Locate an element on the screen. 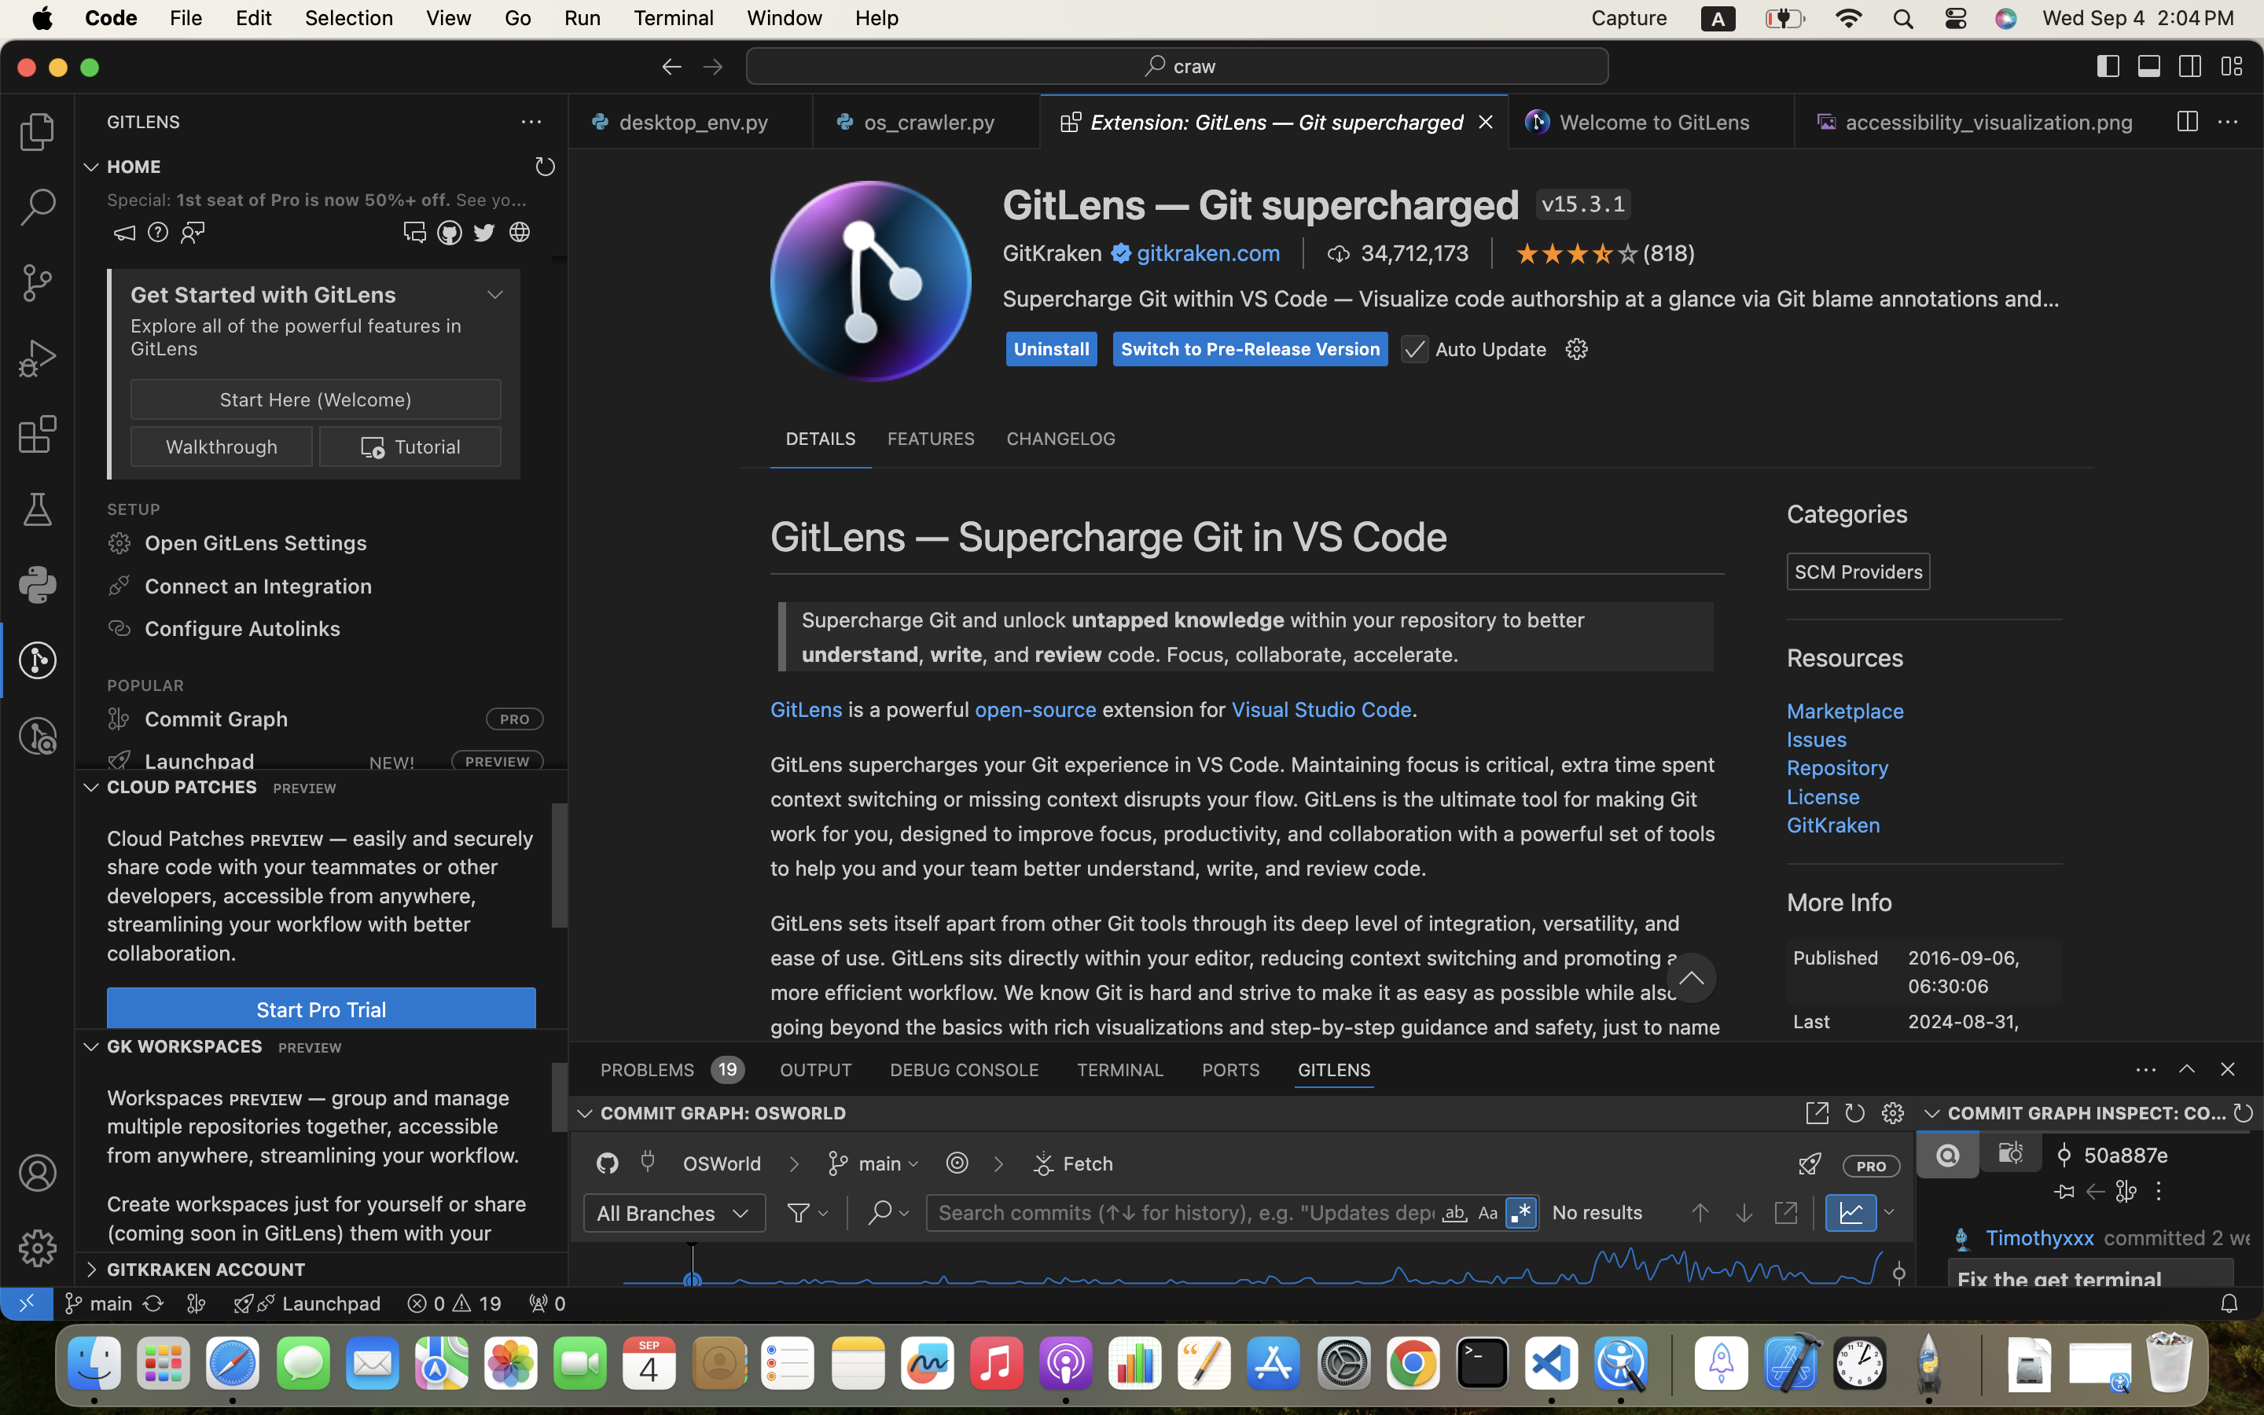 This screenshot has width=2264, height=1415. Quick Access is located at coordinates (1795, 759).